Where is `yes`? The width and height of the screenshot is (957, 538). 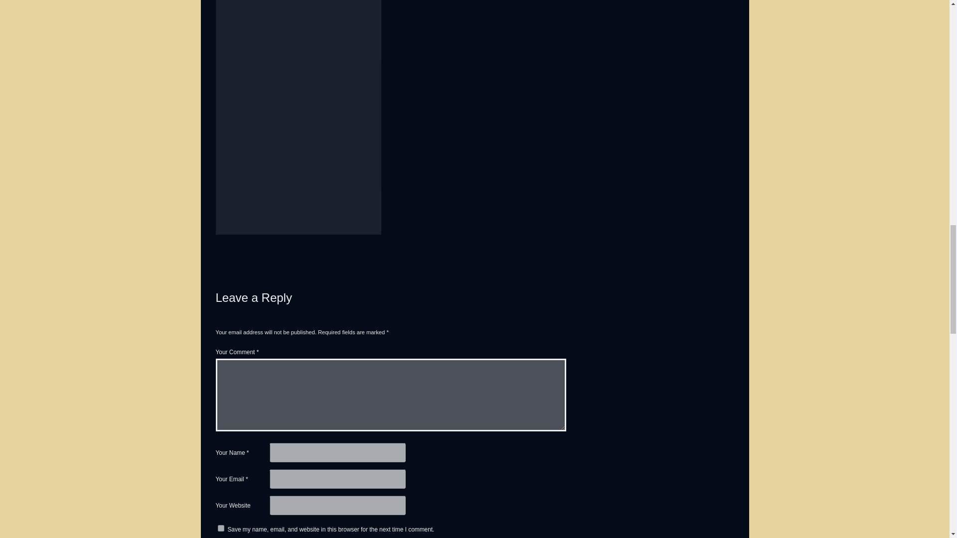
yes is located at coordinates (220, 528).